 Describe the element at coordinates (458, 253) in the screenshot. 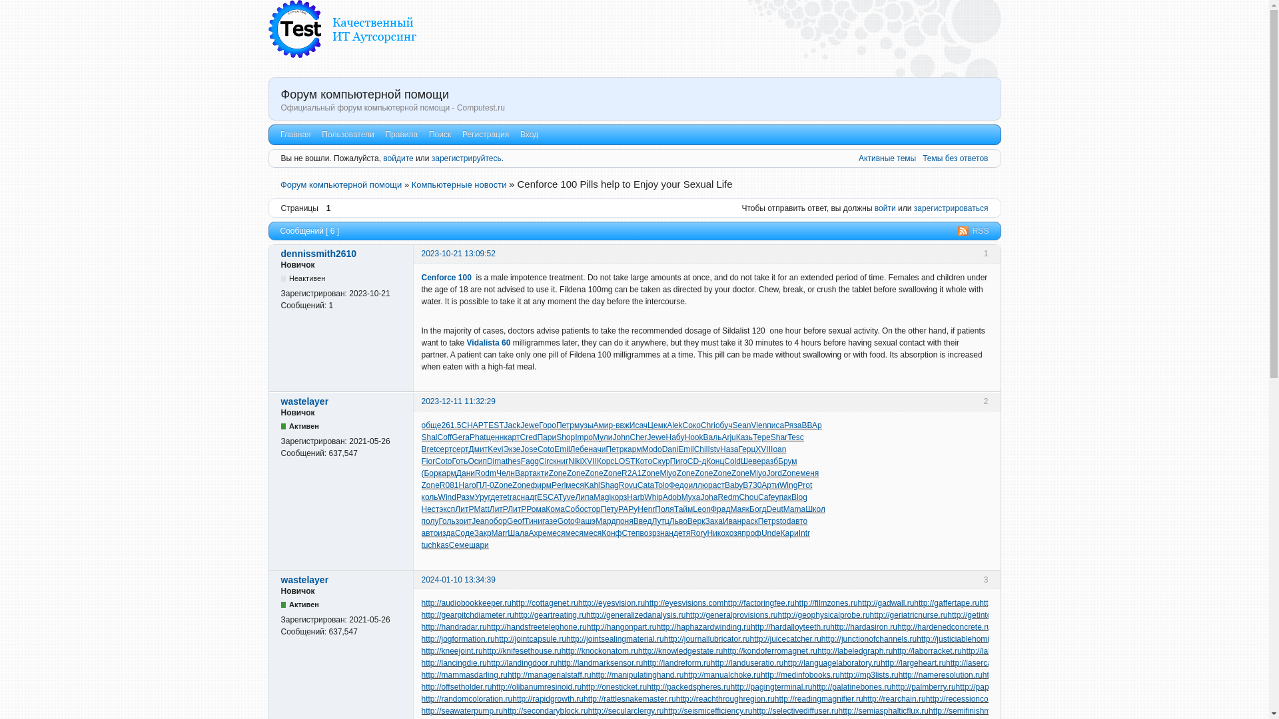

I see `2023-10-21 13:09:52` at that location.